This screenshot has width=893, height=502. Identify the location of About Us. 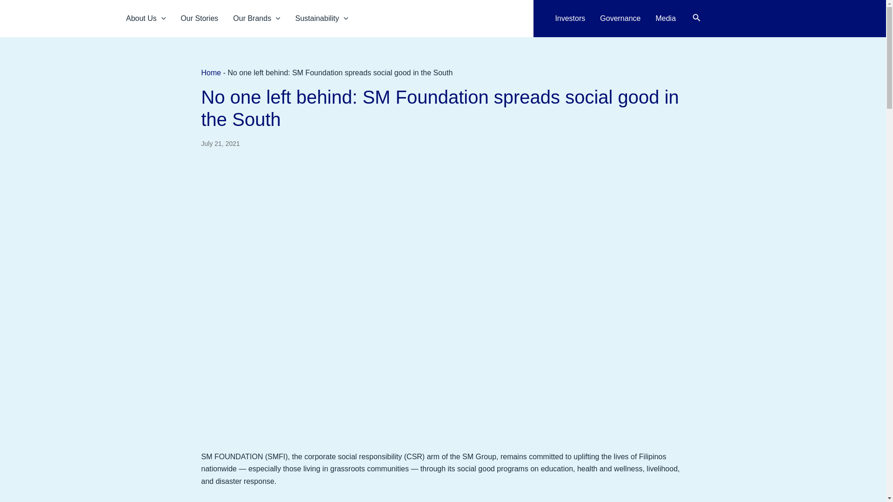
(146, 19).